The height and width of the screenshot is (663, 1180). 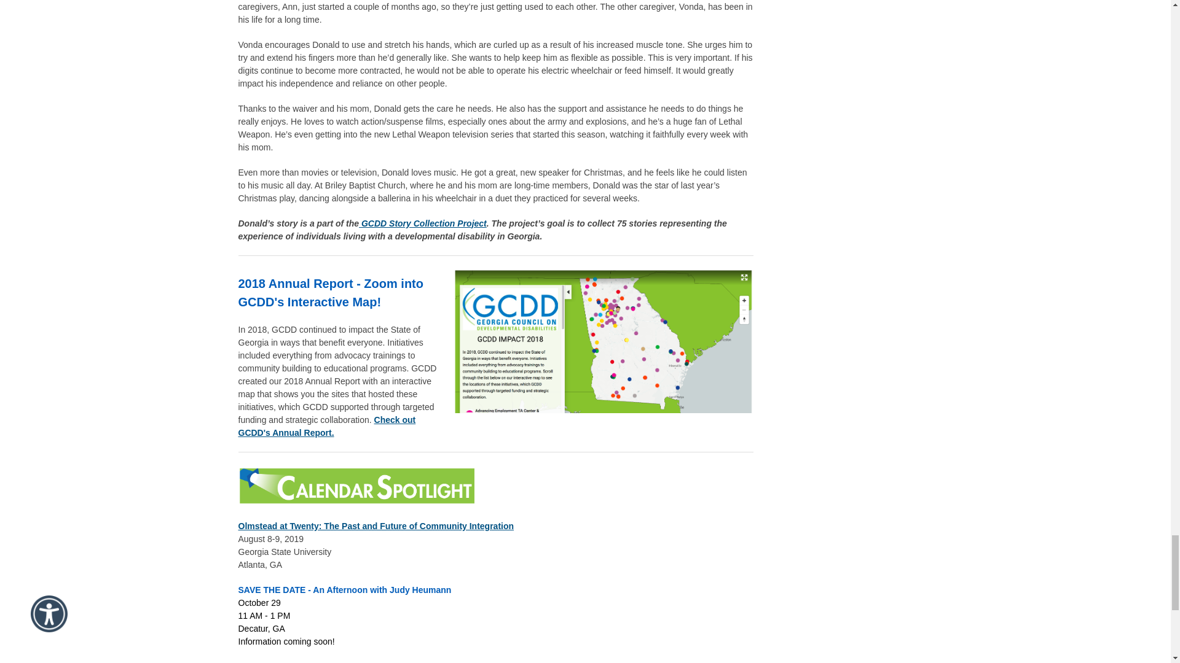 I want to click on Calendar Spotlight, so click(x=356, y=485).